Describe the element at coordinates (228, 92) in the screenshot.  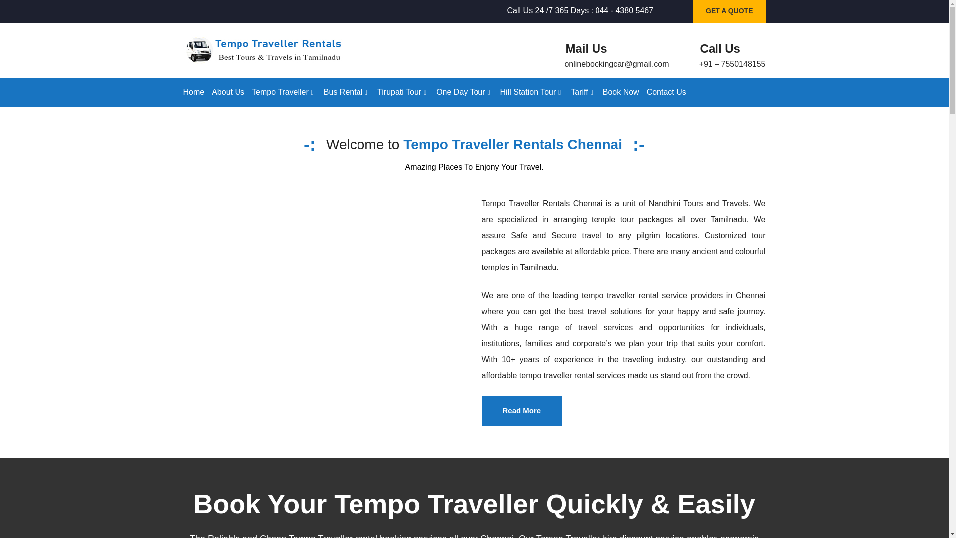
I see `About Us` at that location.